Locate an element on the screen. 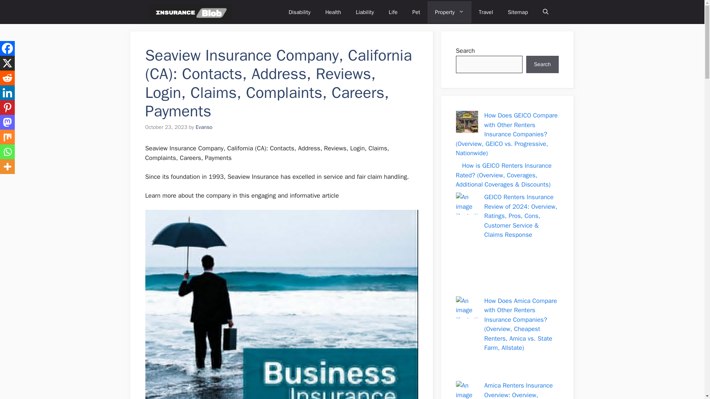  X is located at coordinates (7, 63).